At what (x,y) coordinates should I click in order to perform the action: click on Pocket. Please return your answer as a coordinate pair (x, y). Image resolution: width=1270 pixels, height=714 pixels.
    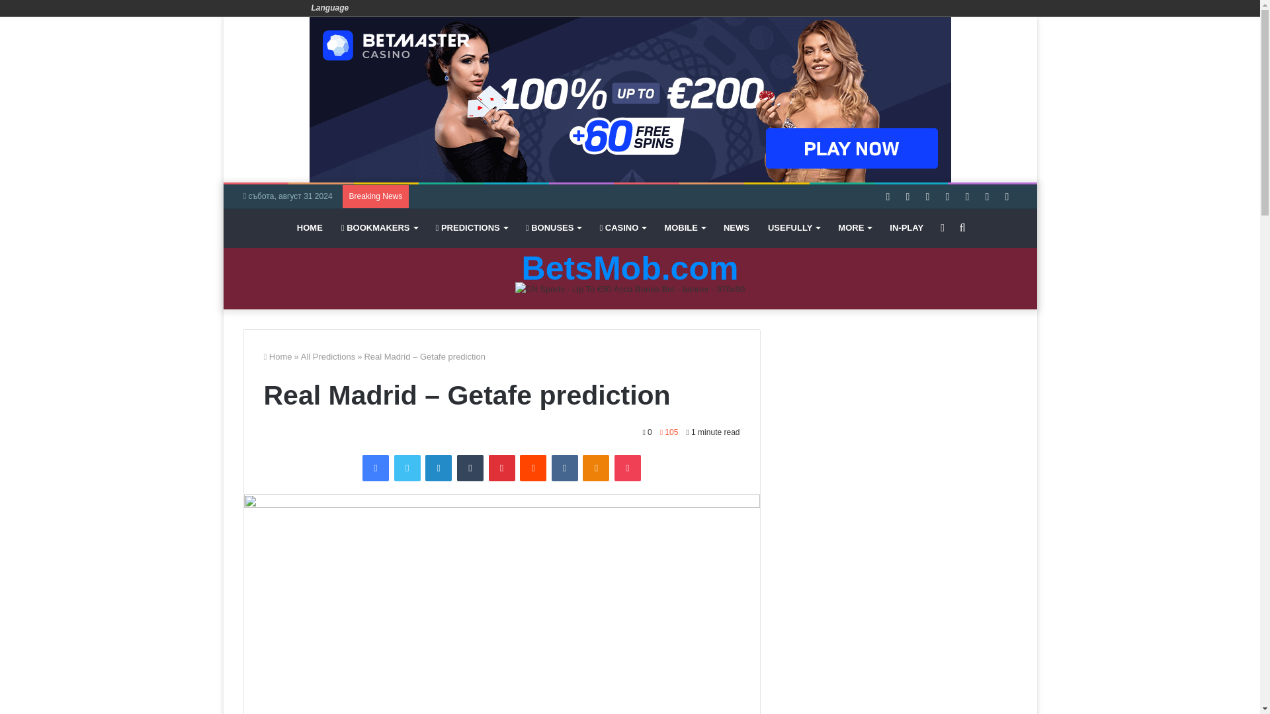
    Looking at the image, I should click on (628, 467).